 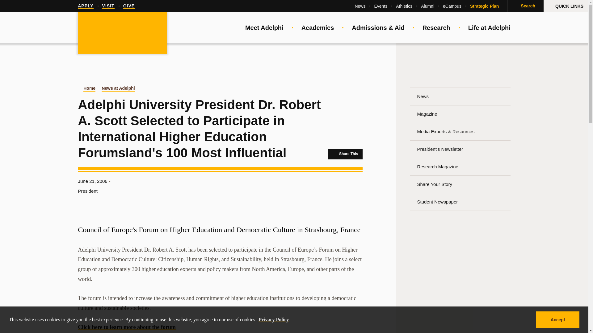 I want to click on Privacy Policy, so click(x=274, y=319).